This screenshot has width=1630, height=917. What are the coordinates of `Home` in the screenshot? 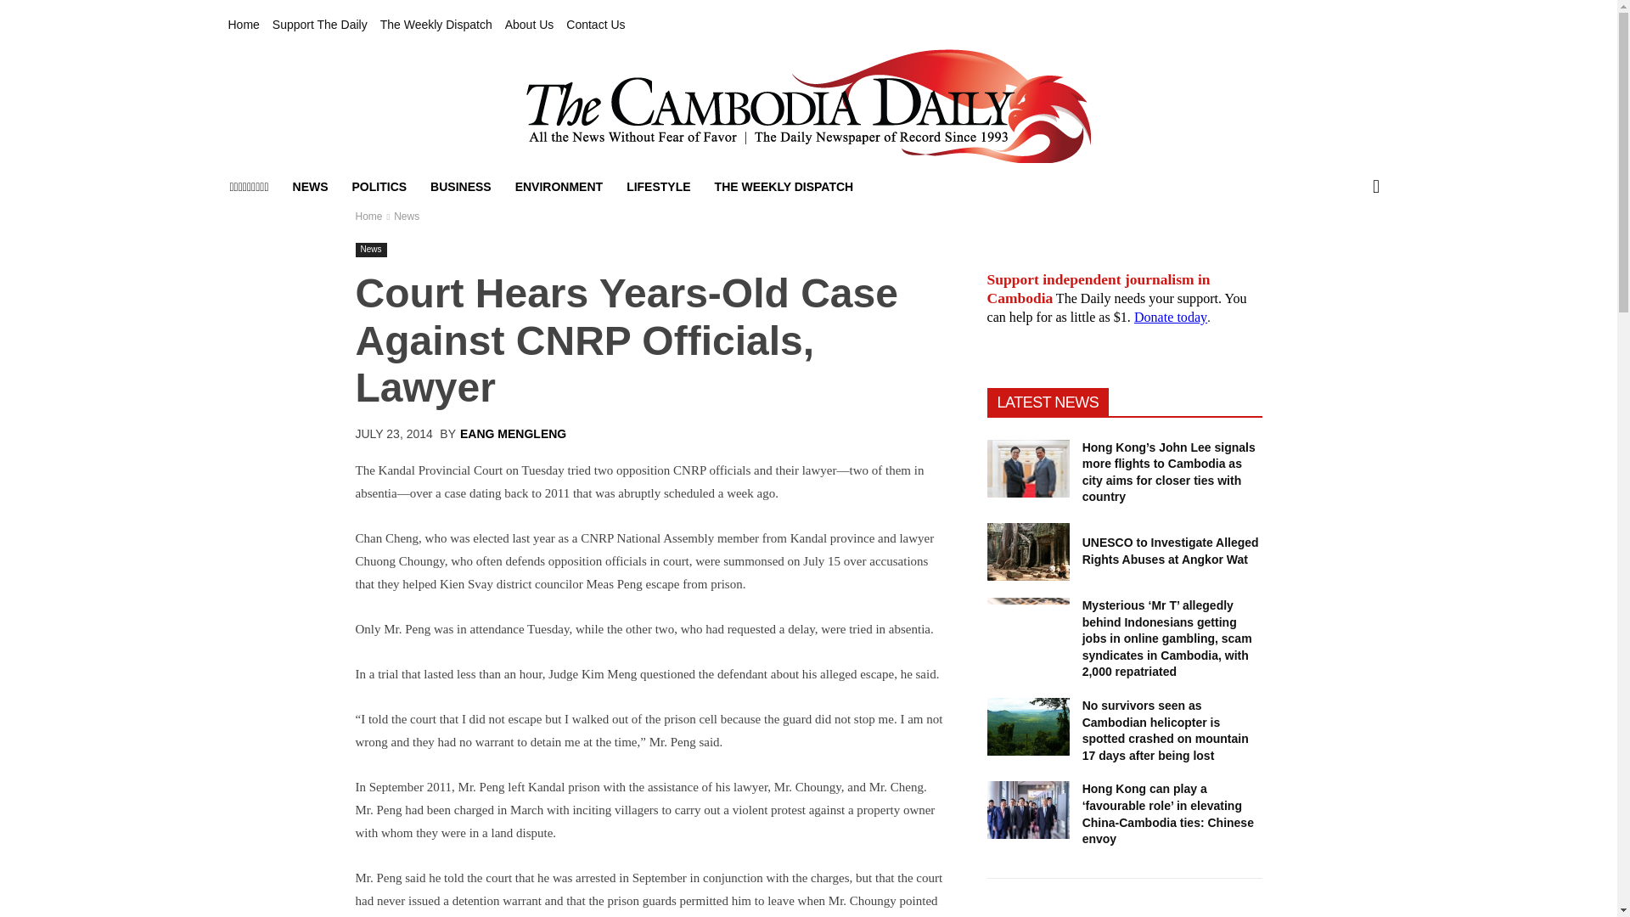 It's located at (368, 217).